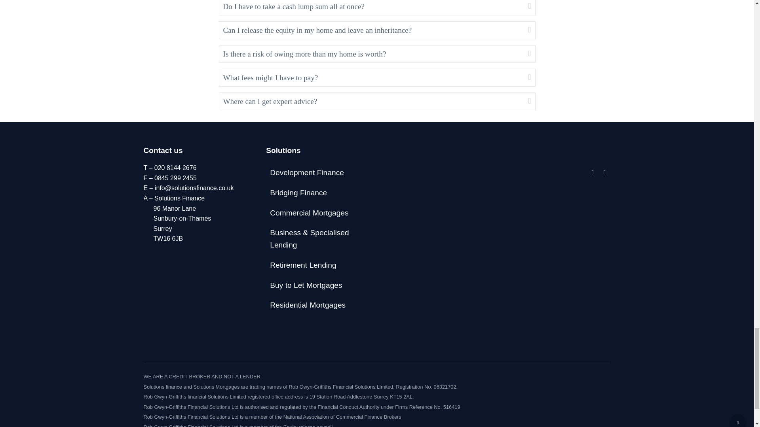  Describe the element at coordinates (316, 305) in the screenshot. I see `Residential Mortgages` at that location.